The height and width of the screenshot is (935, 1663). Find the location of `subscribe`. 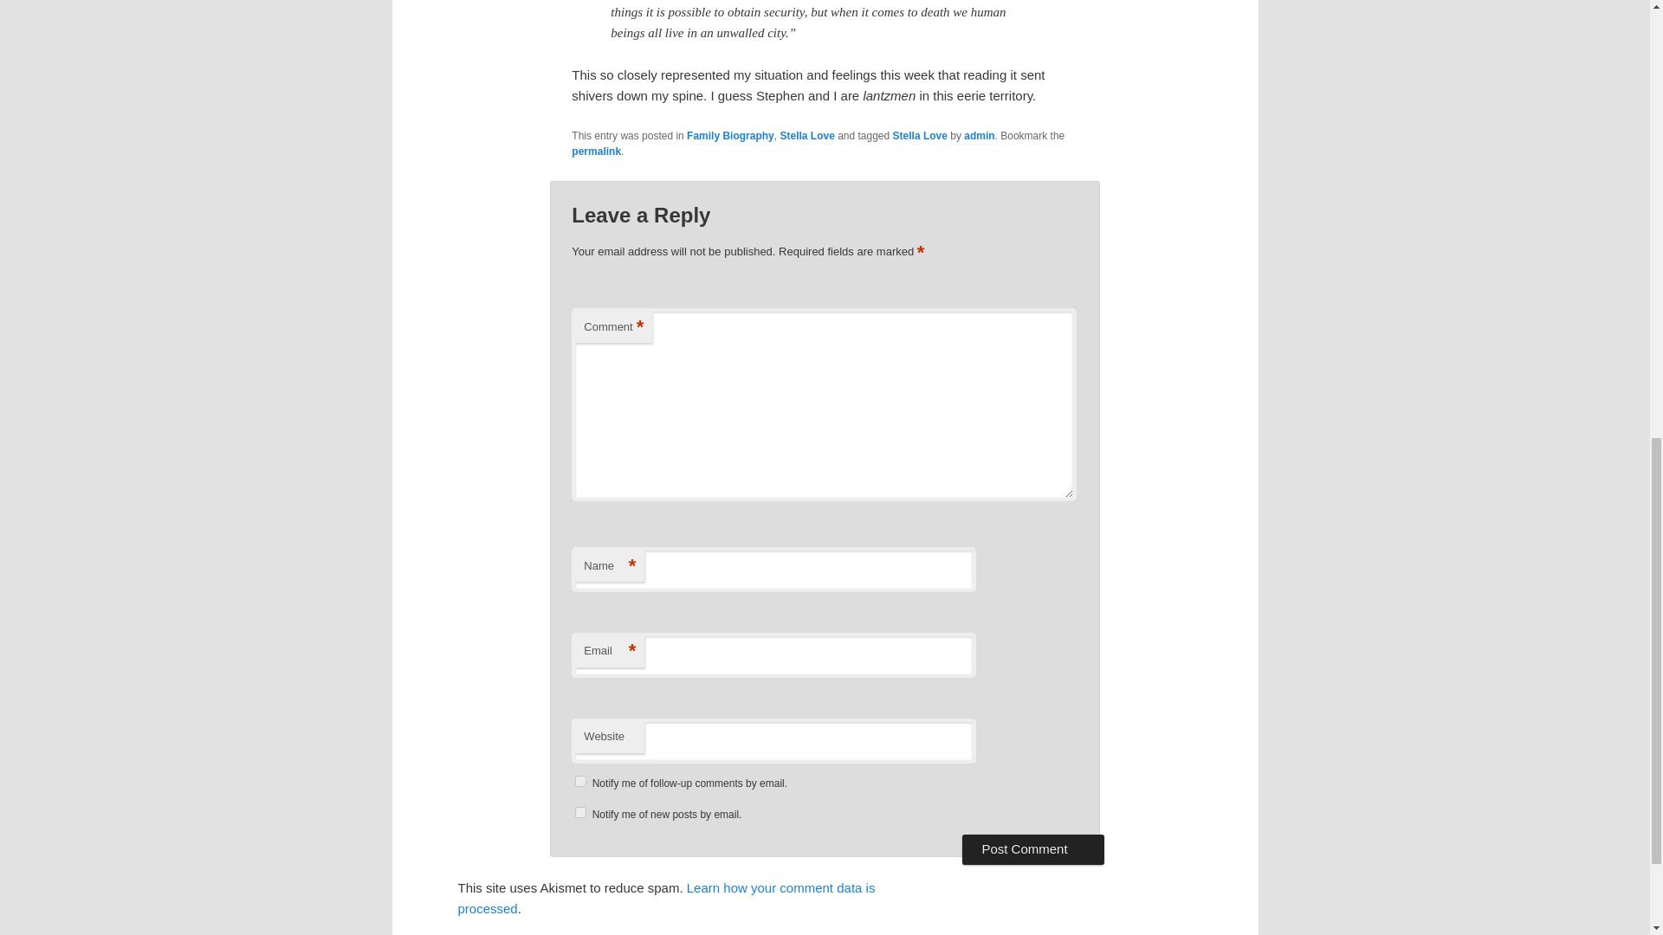

subscribe is located at coordinates (580, 812).